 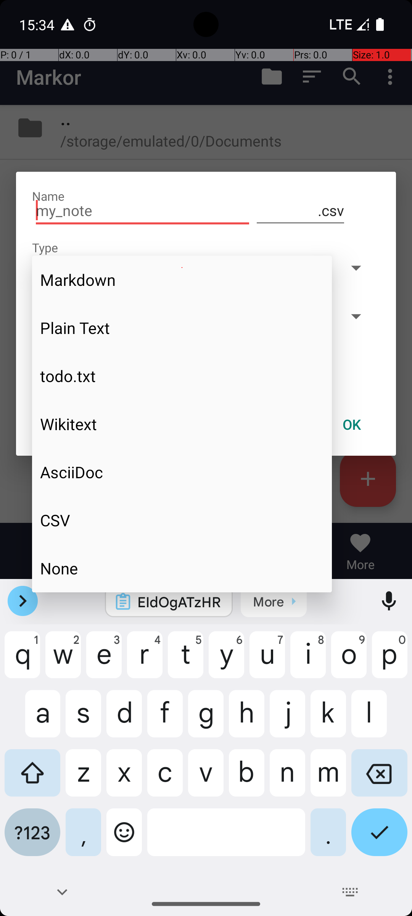 What do you see at coordinates (182, 328) in the screenshot?
I see `Plain Text` at bounding box center [182, 328].